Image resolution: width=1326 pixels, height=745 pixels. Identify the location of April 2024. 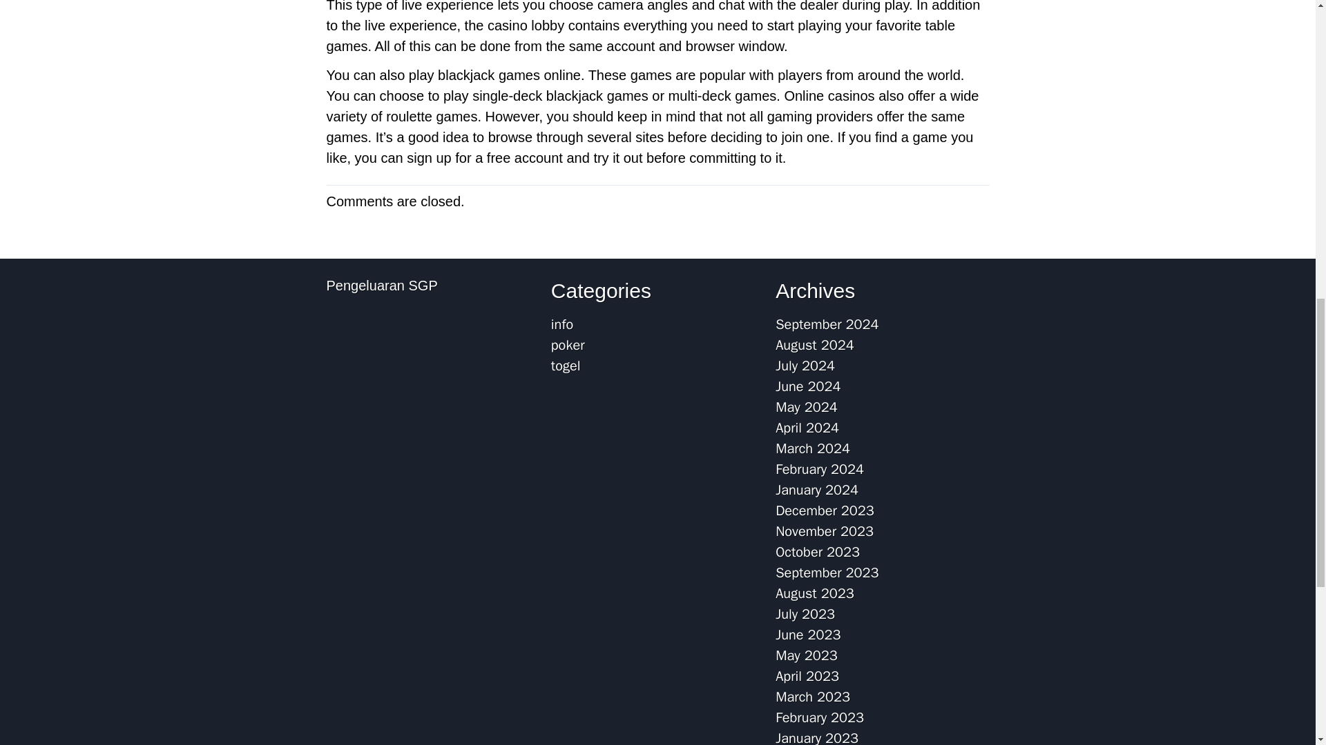
(807, 428).